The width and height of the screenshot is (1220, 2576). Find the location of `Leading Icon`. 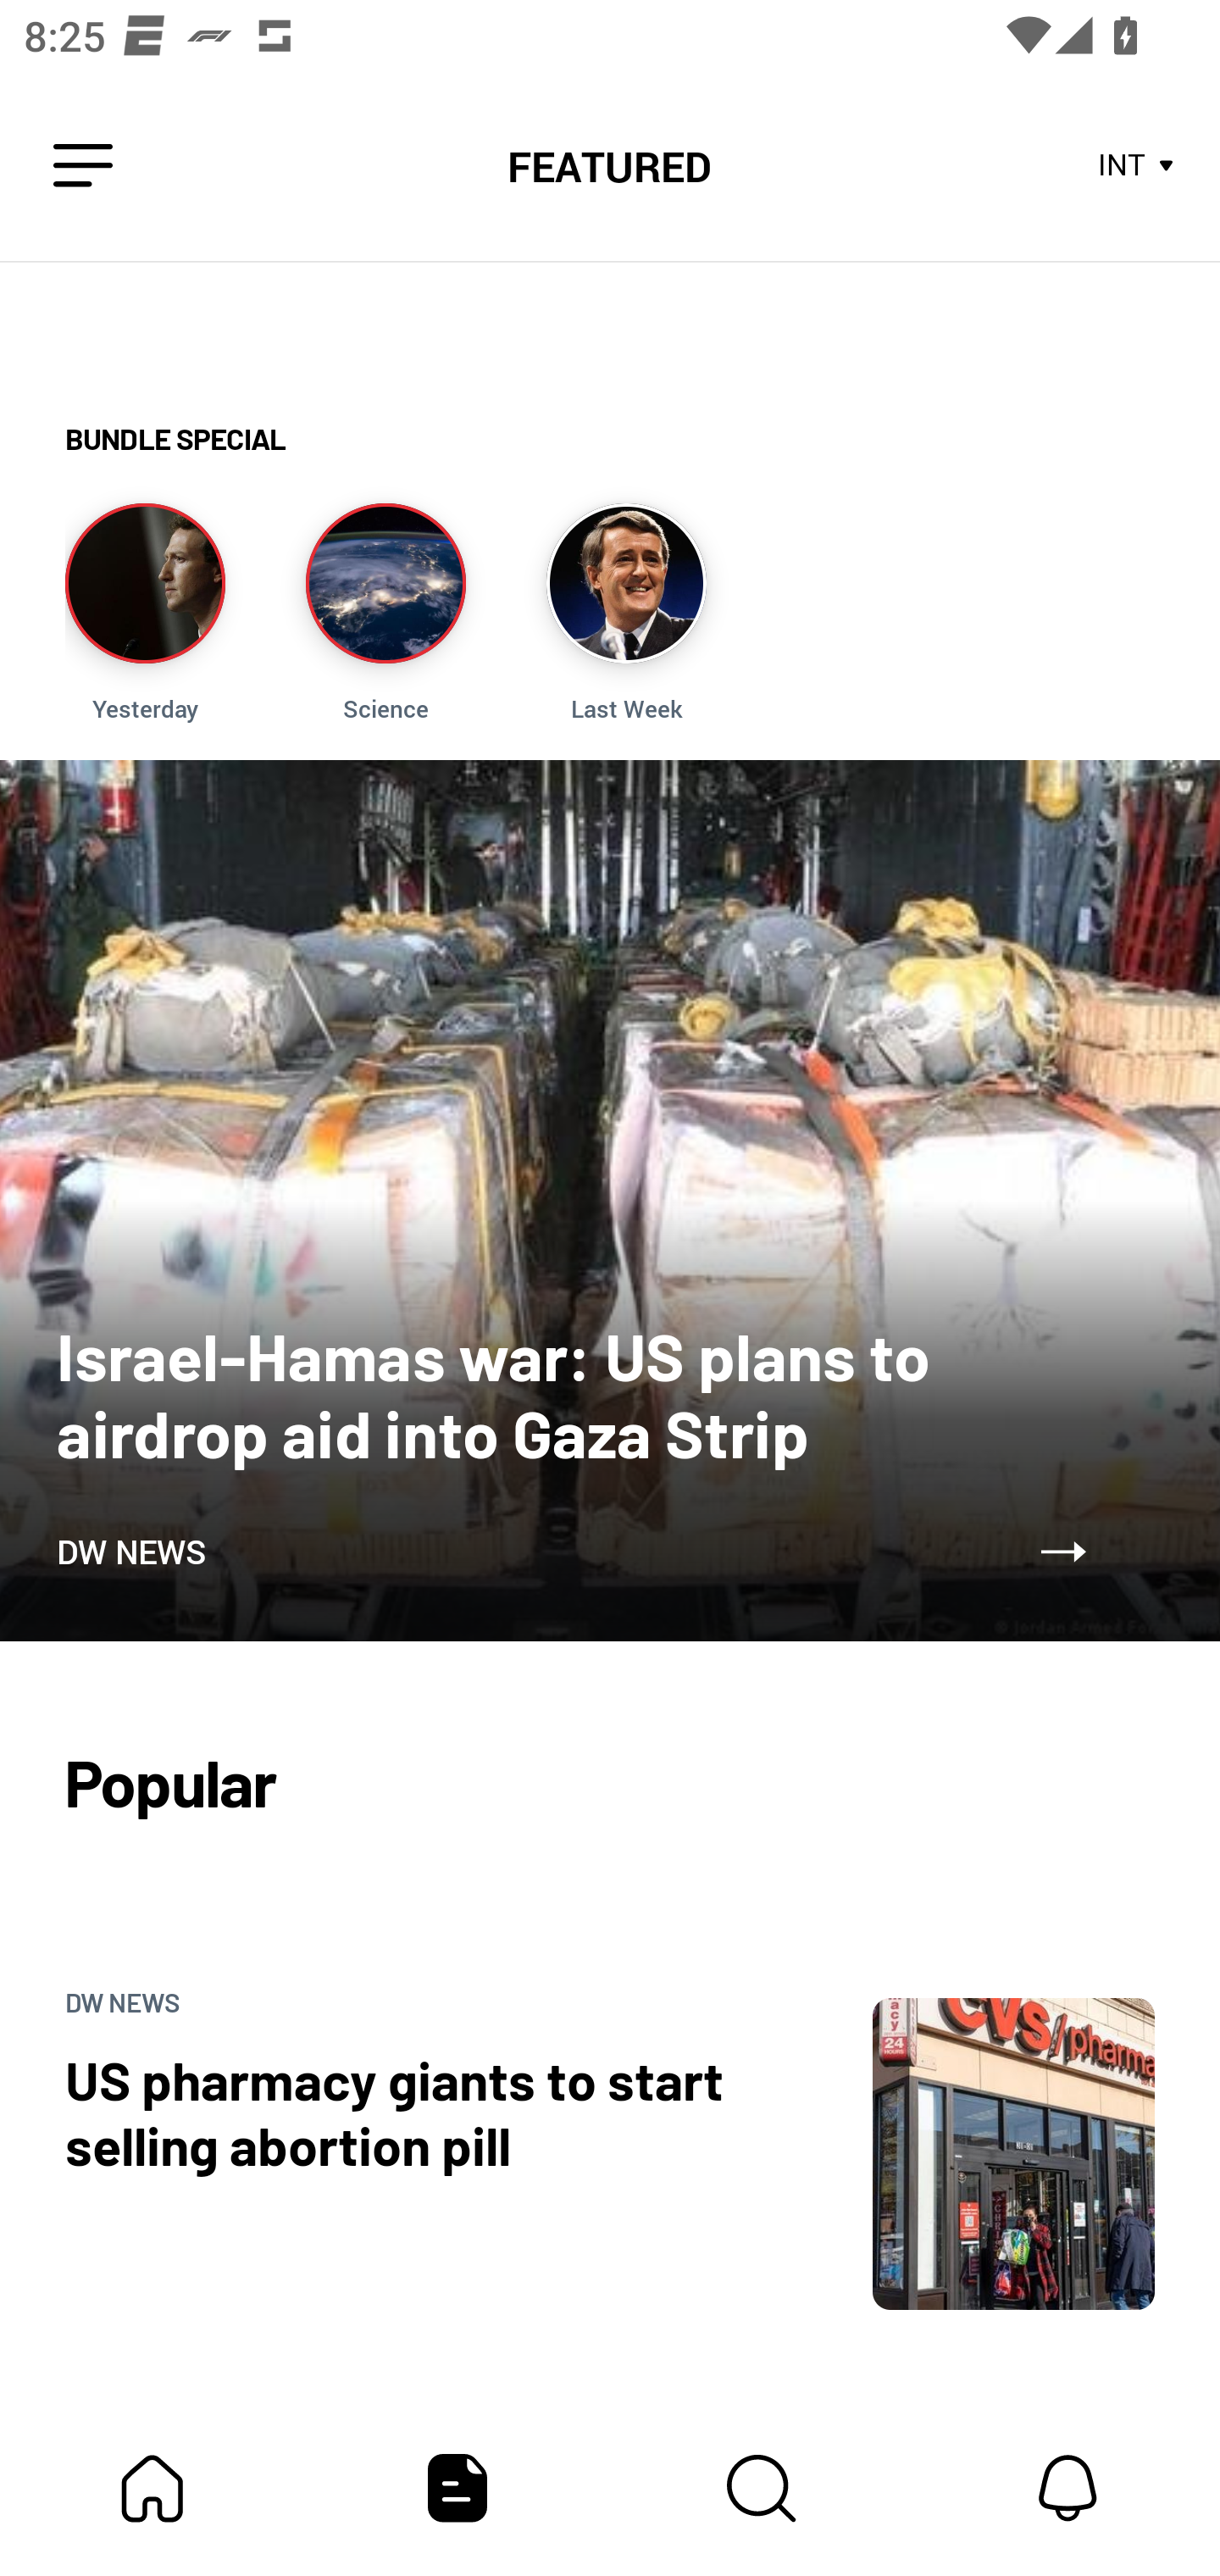

Leading Icon is located at coordinates (83, 166).